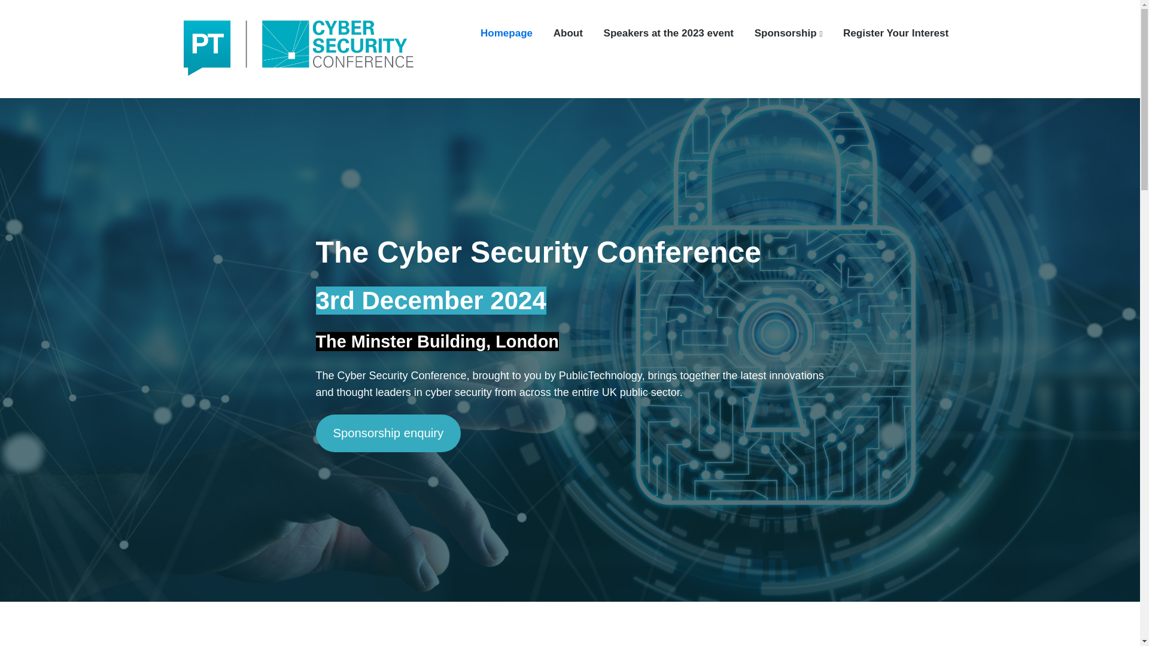 This screenshot has height=646, width=1149. I want to click on Speakers at the 2023 event, so click(669, 33).